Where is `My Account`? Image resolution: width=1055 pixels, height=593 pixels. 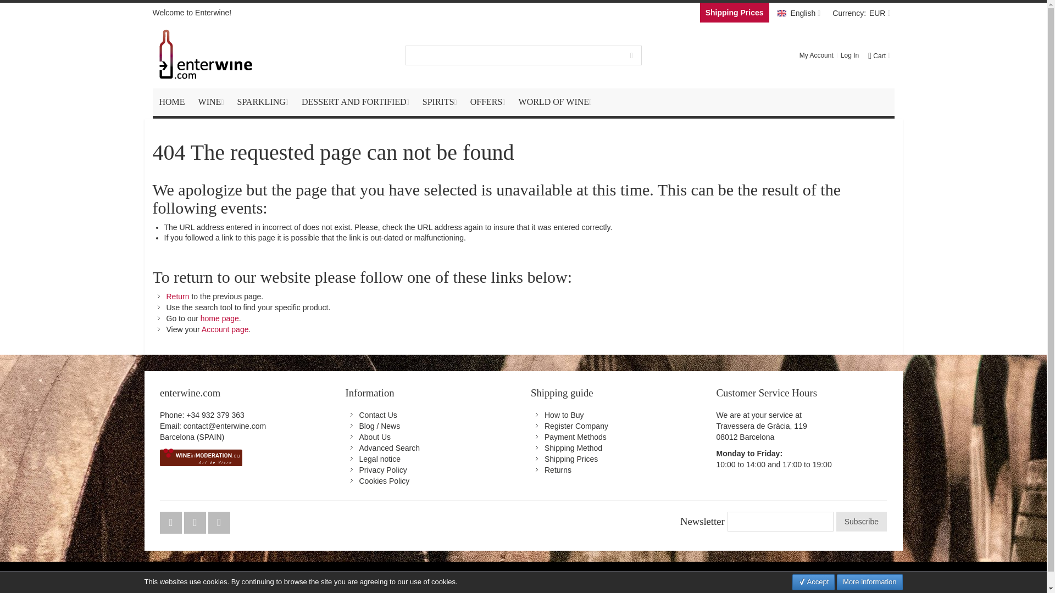 My Account is located at coordinates (817, 55).